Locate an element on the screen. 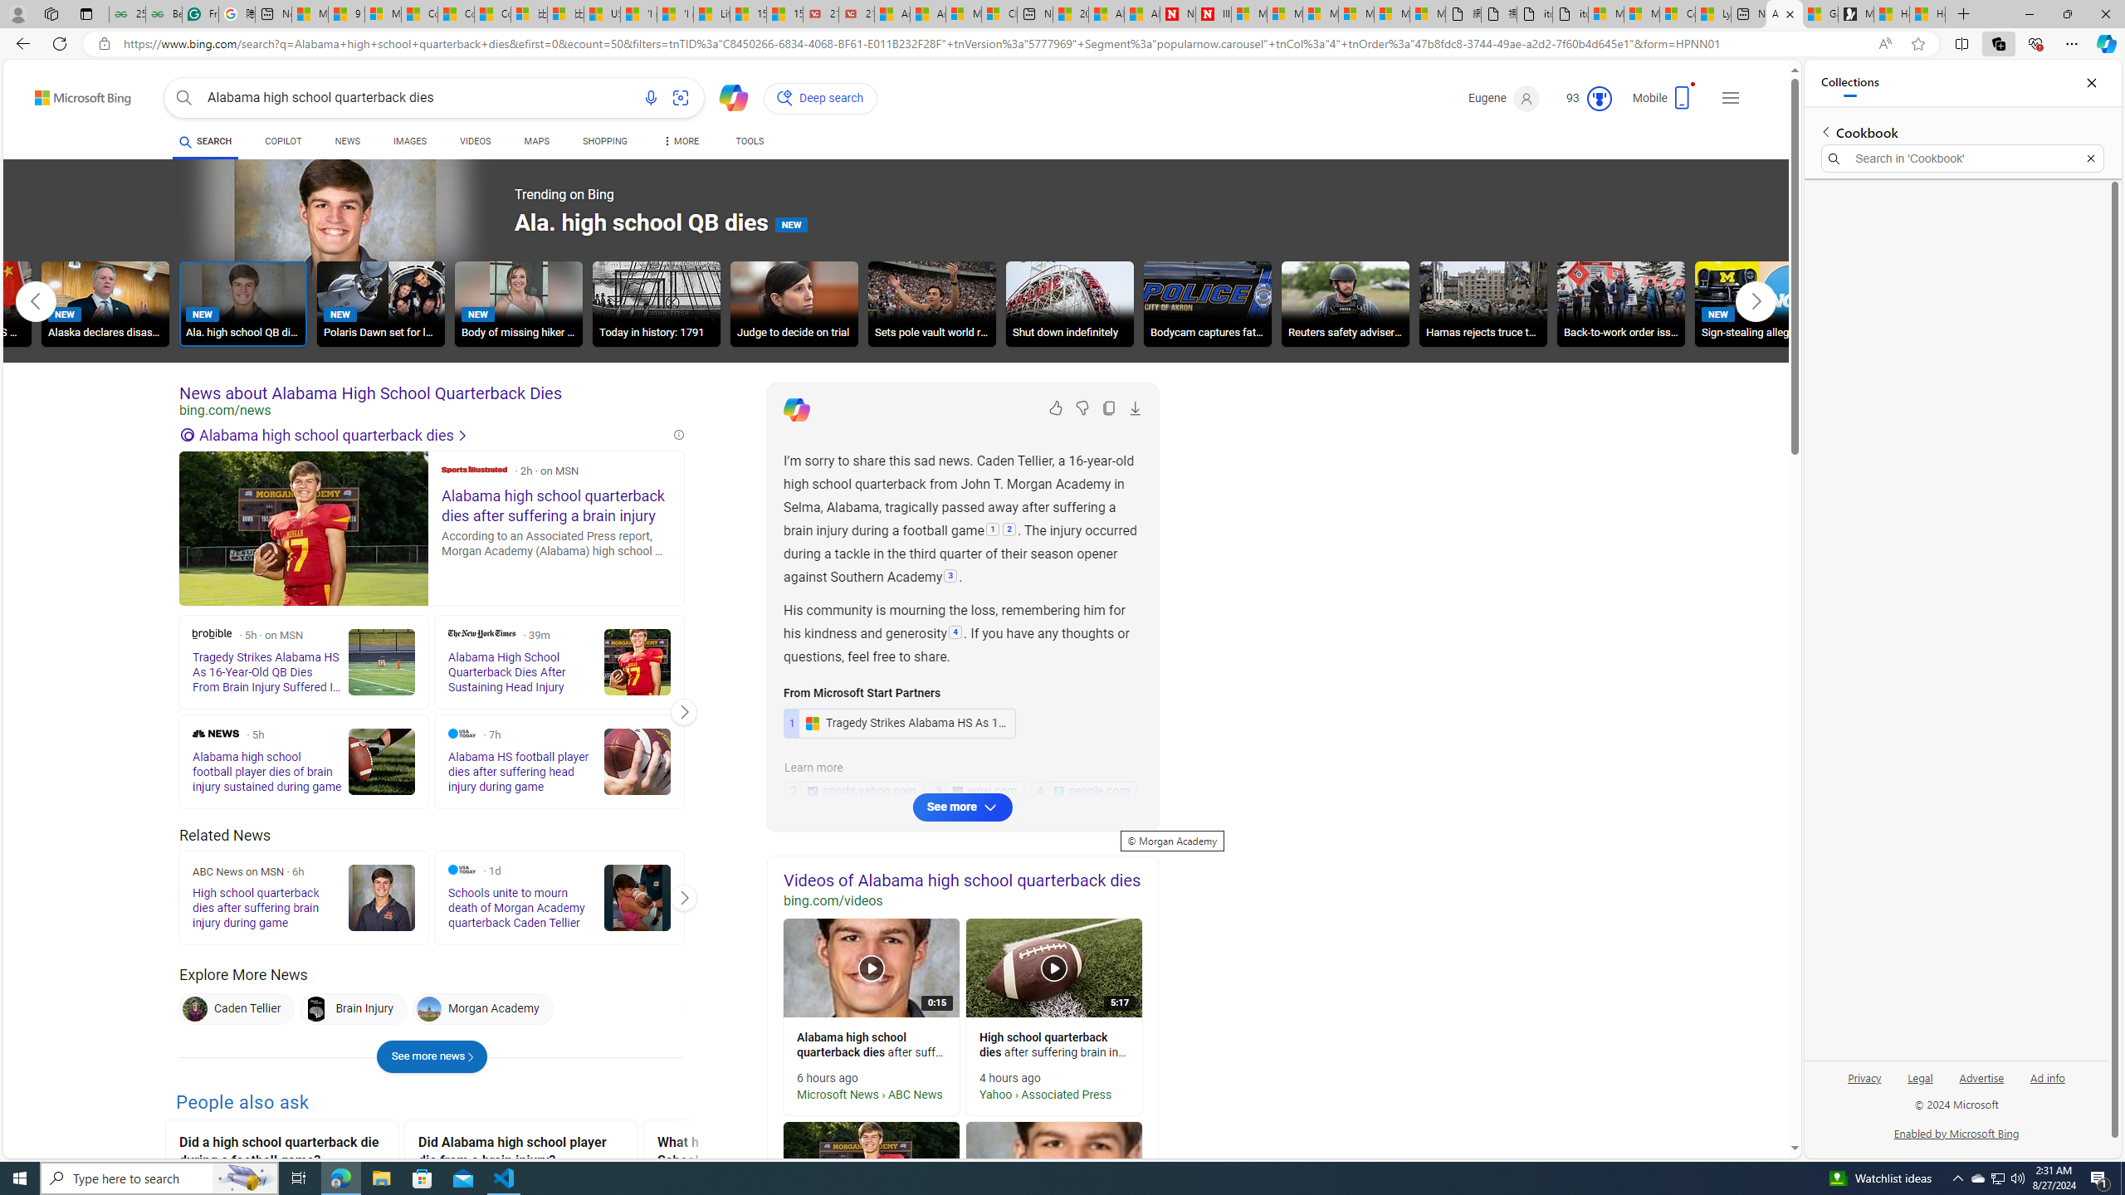 This screenshot has width=2125, height=1195. Today in history: 1791 is located at coordinates (656, 303).